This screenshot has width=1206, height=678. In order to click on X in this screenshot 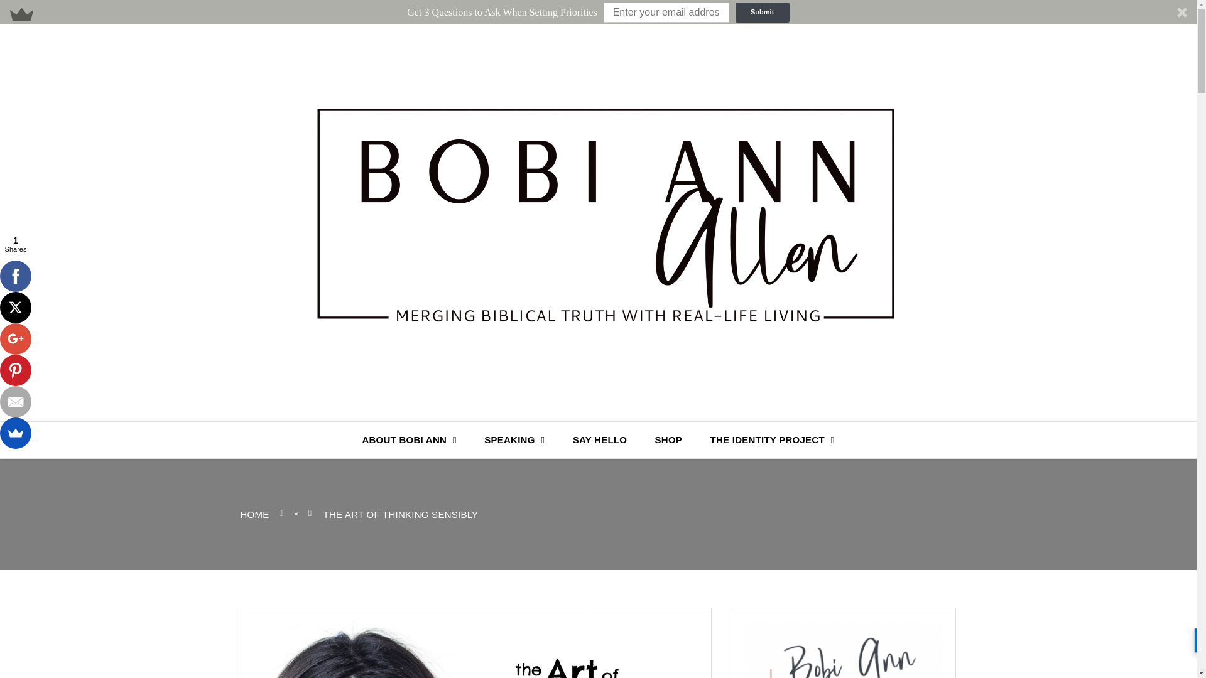, I will do `click(15, 308)`.